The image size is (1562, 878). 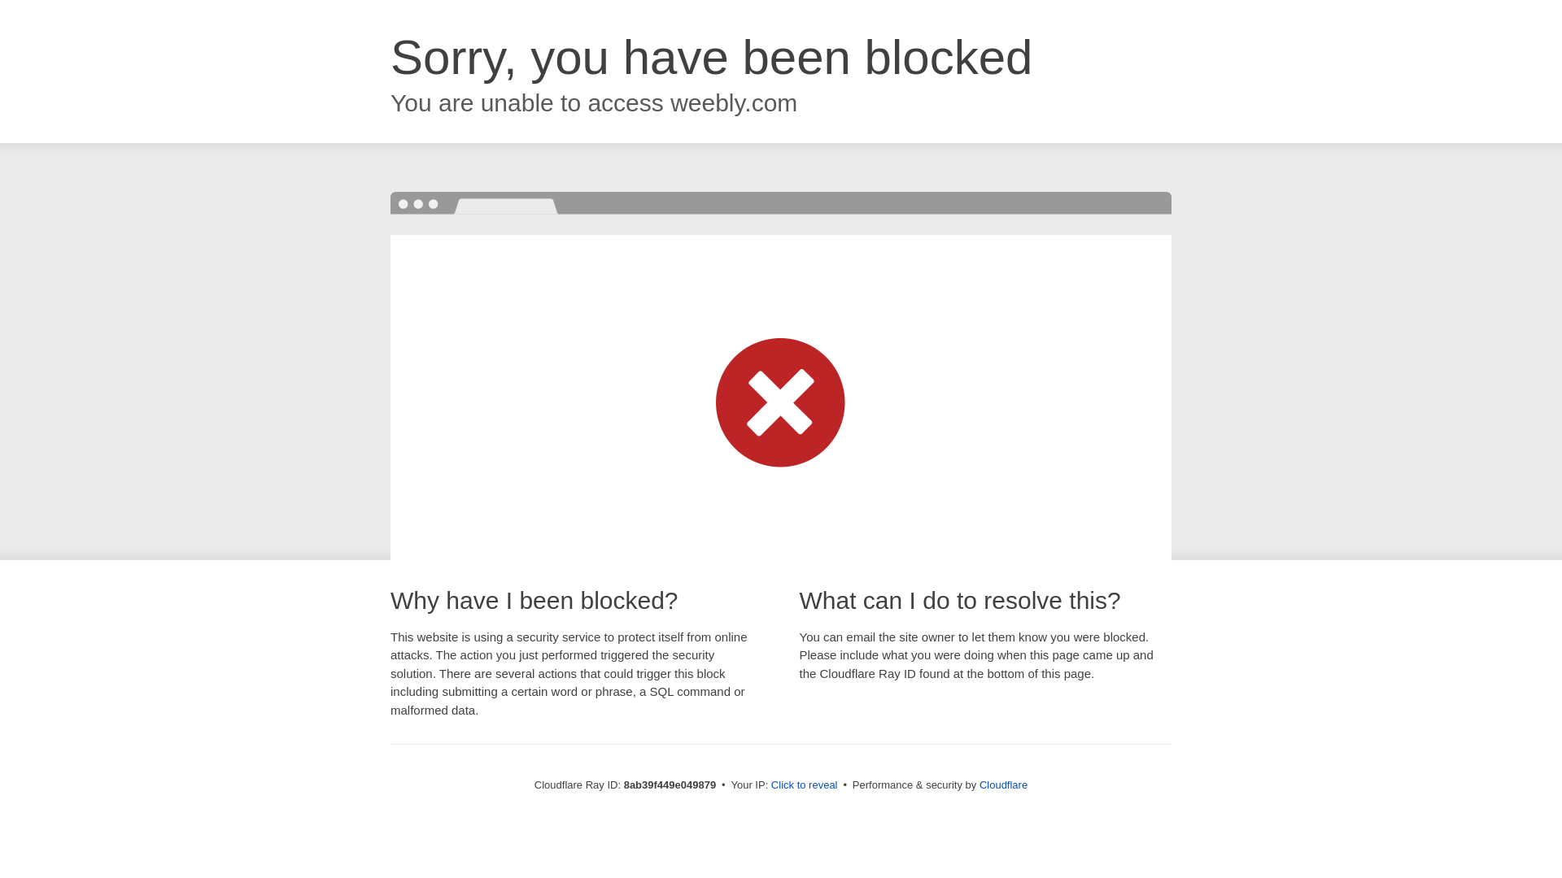 What do you see at coordinates (804, 785) in the screenshot?
I see `Click to reveal` at bounding box center [804, 785].